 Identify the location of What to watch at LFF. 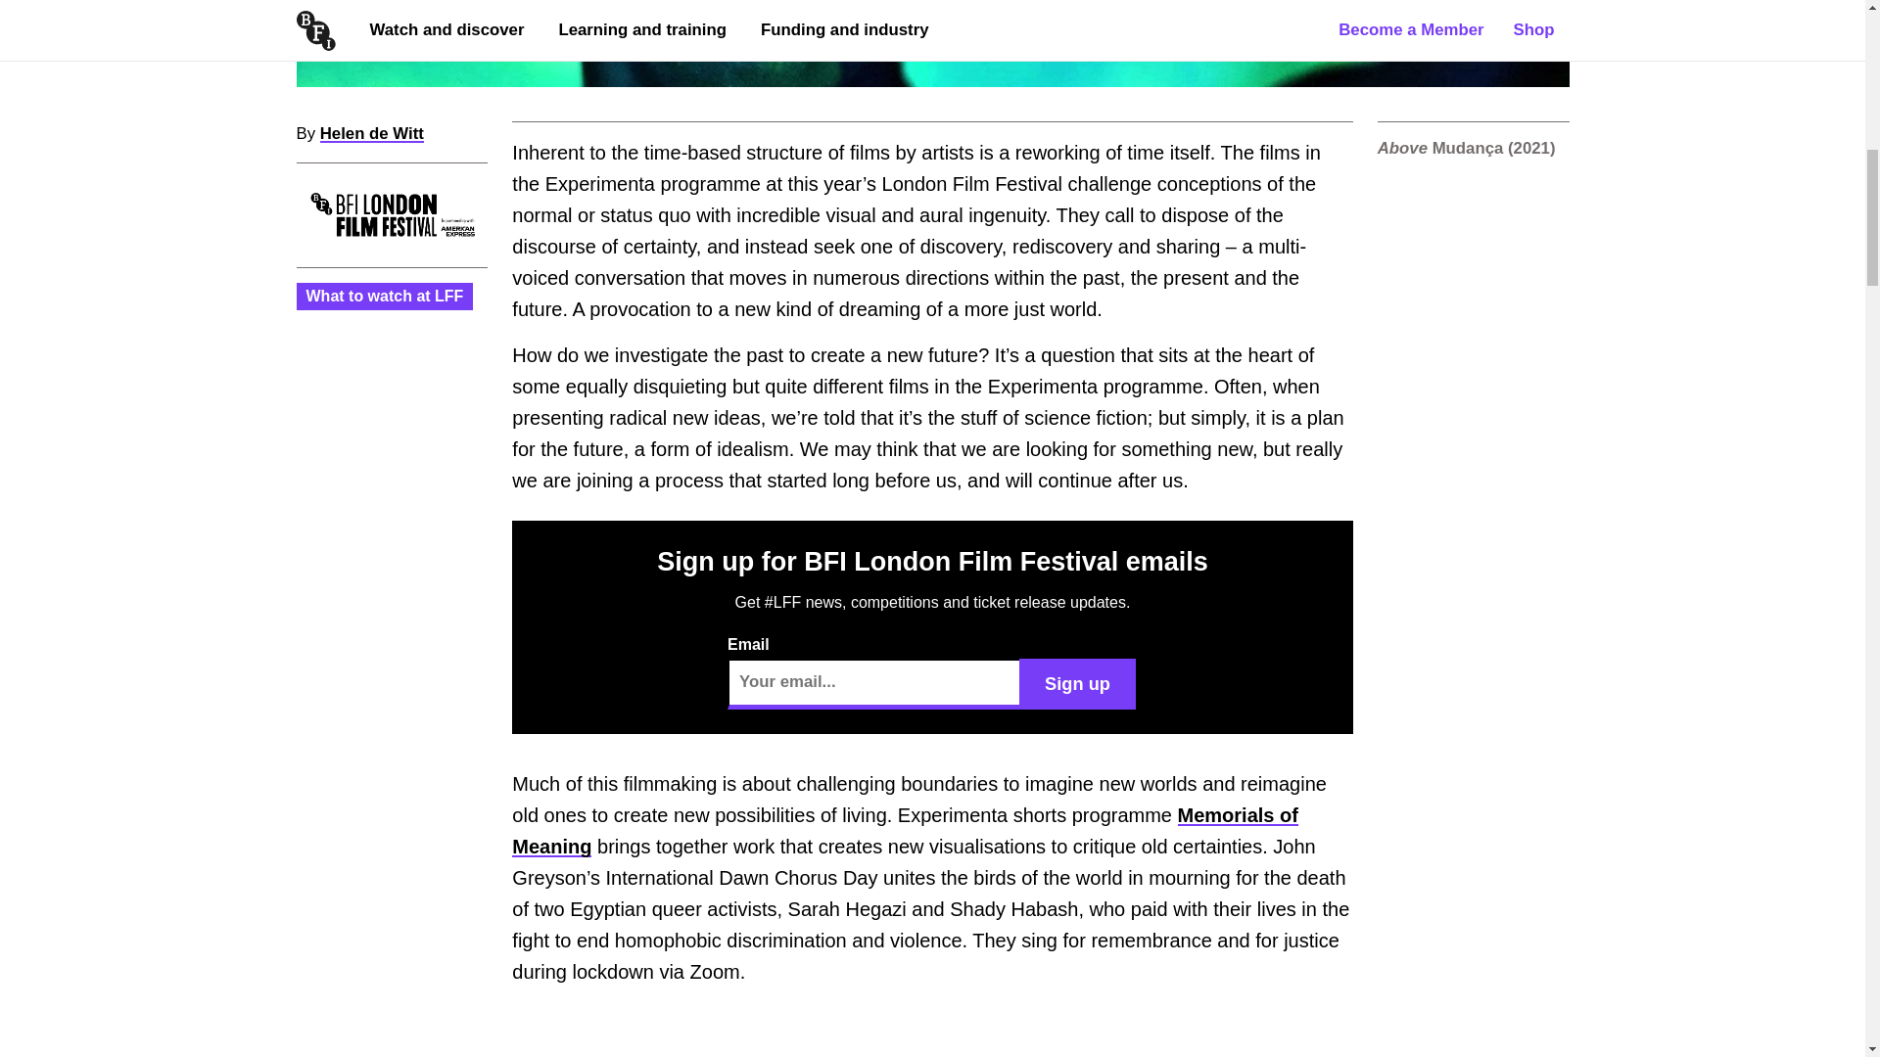
(384, 296).